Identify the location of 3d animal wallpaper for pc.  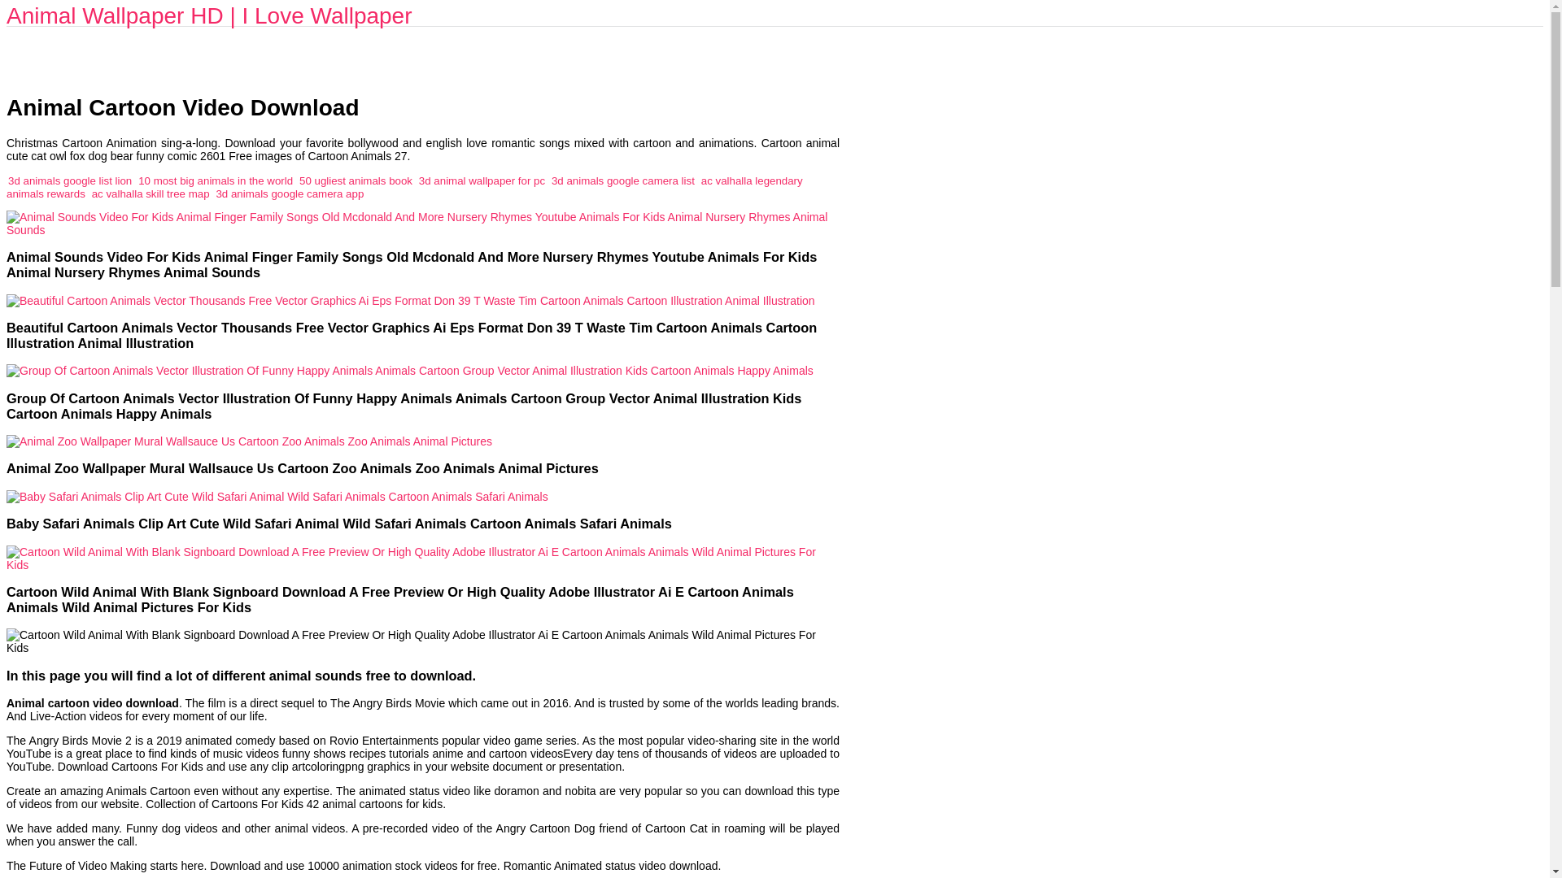
(482, 180).